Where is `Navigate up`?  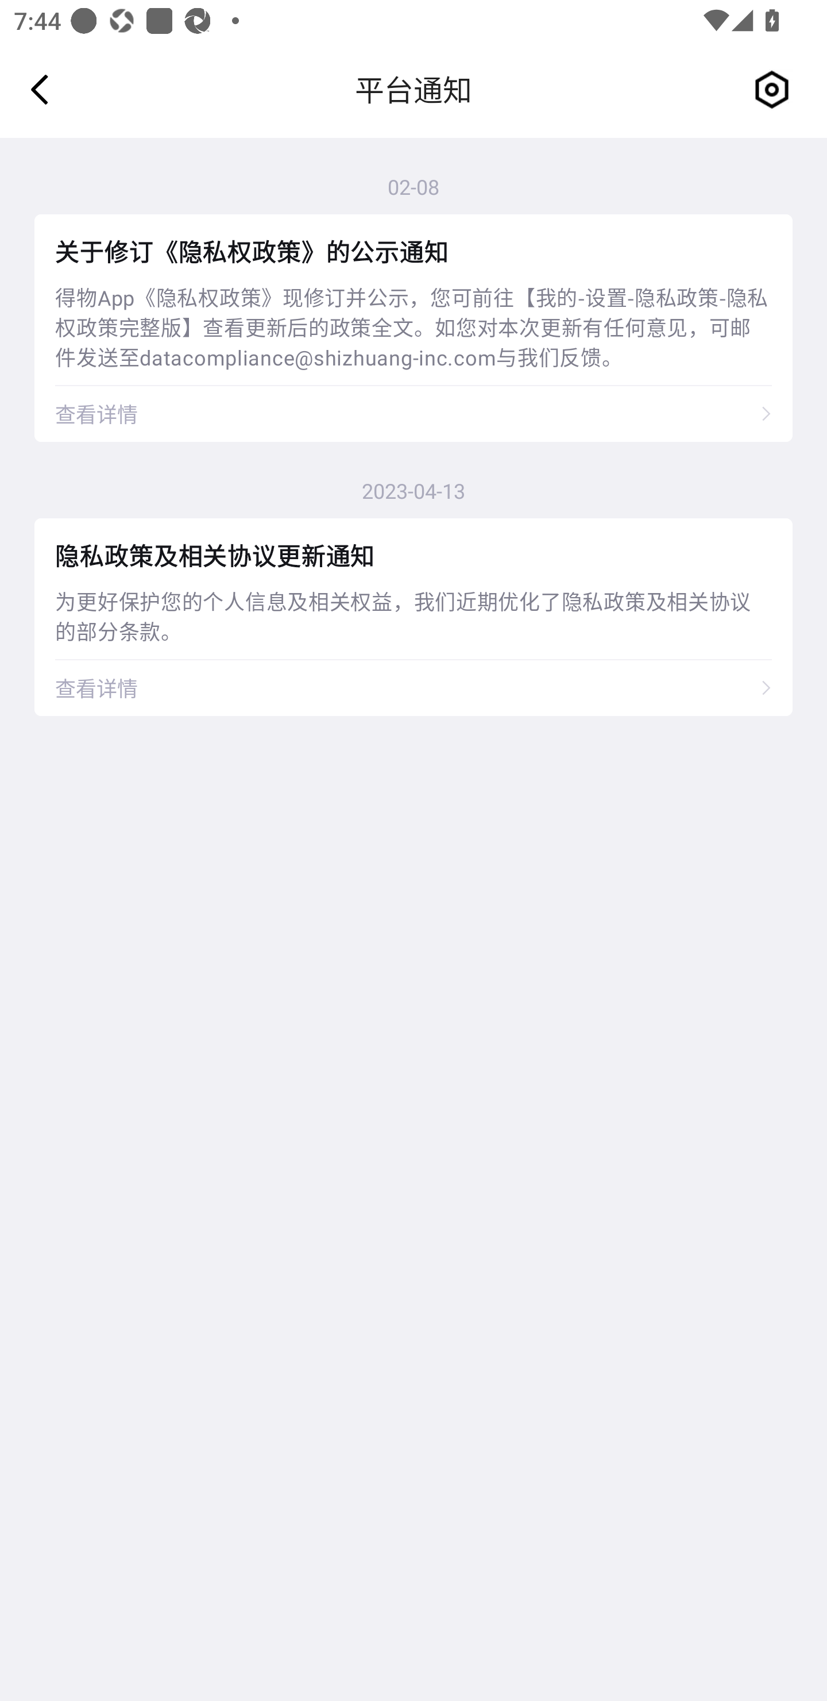 Navigate up is located at coordinates (40, 89).